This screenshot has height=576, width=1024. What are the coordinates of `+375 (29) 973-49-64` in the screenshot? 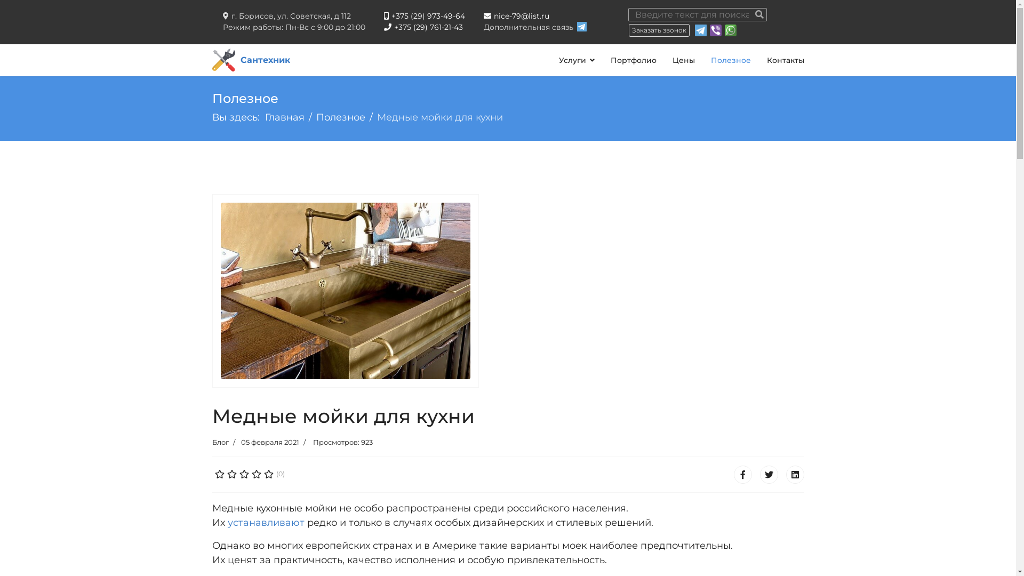 It's located at (425, 16).